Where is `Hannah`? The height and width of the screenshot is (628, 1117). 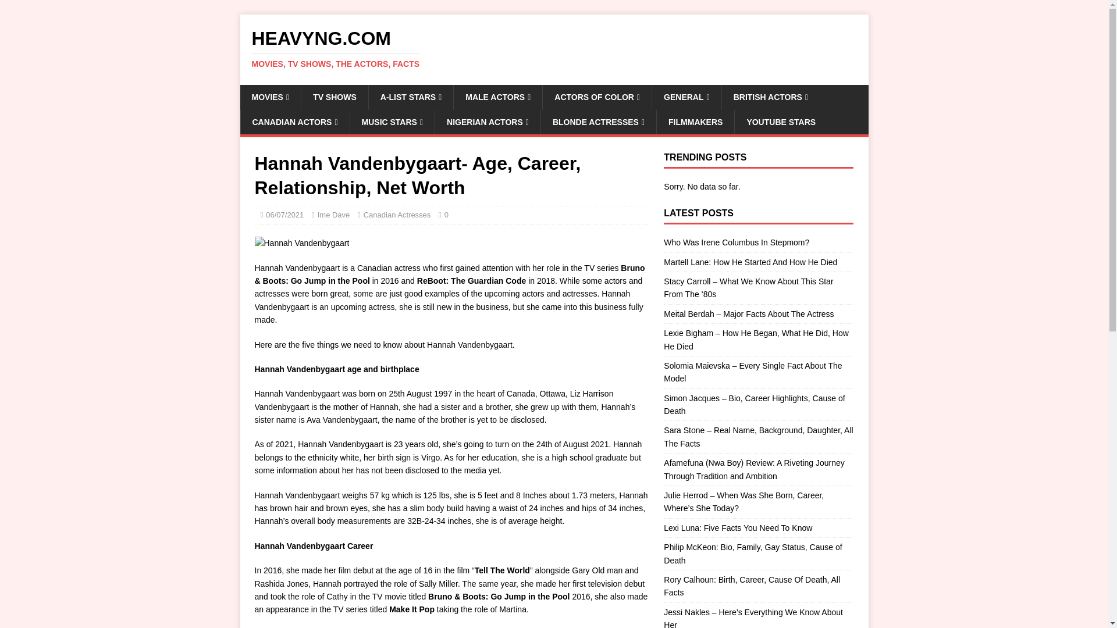
Hannah is located at coordinates (301, 243).